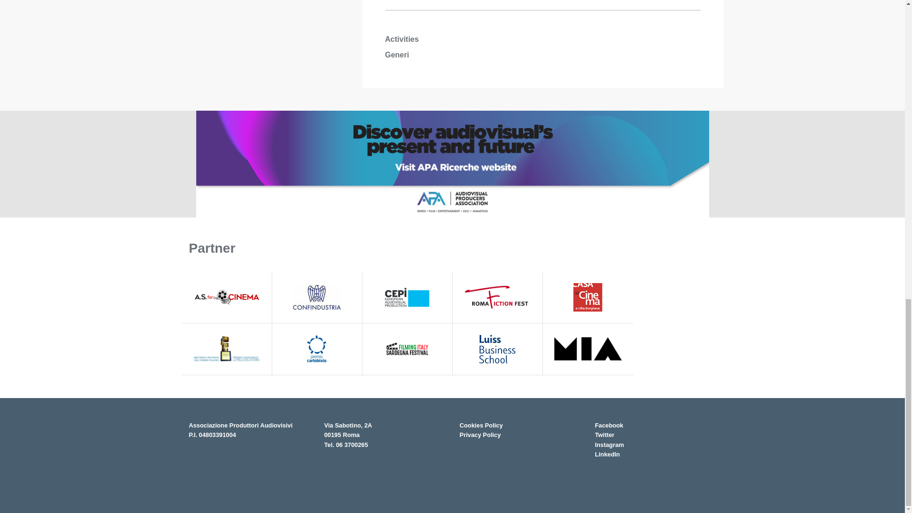 The height and width of the screenshot is (513, 912). I want to click on Twitter, so click(604, 435).